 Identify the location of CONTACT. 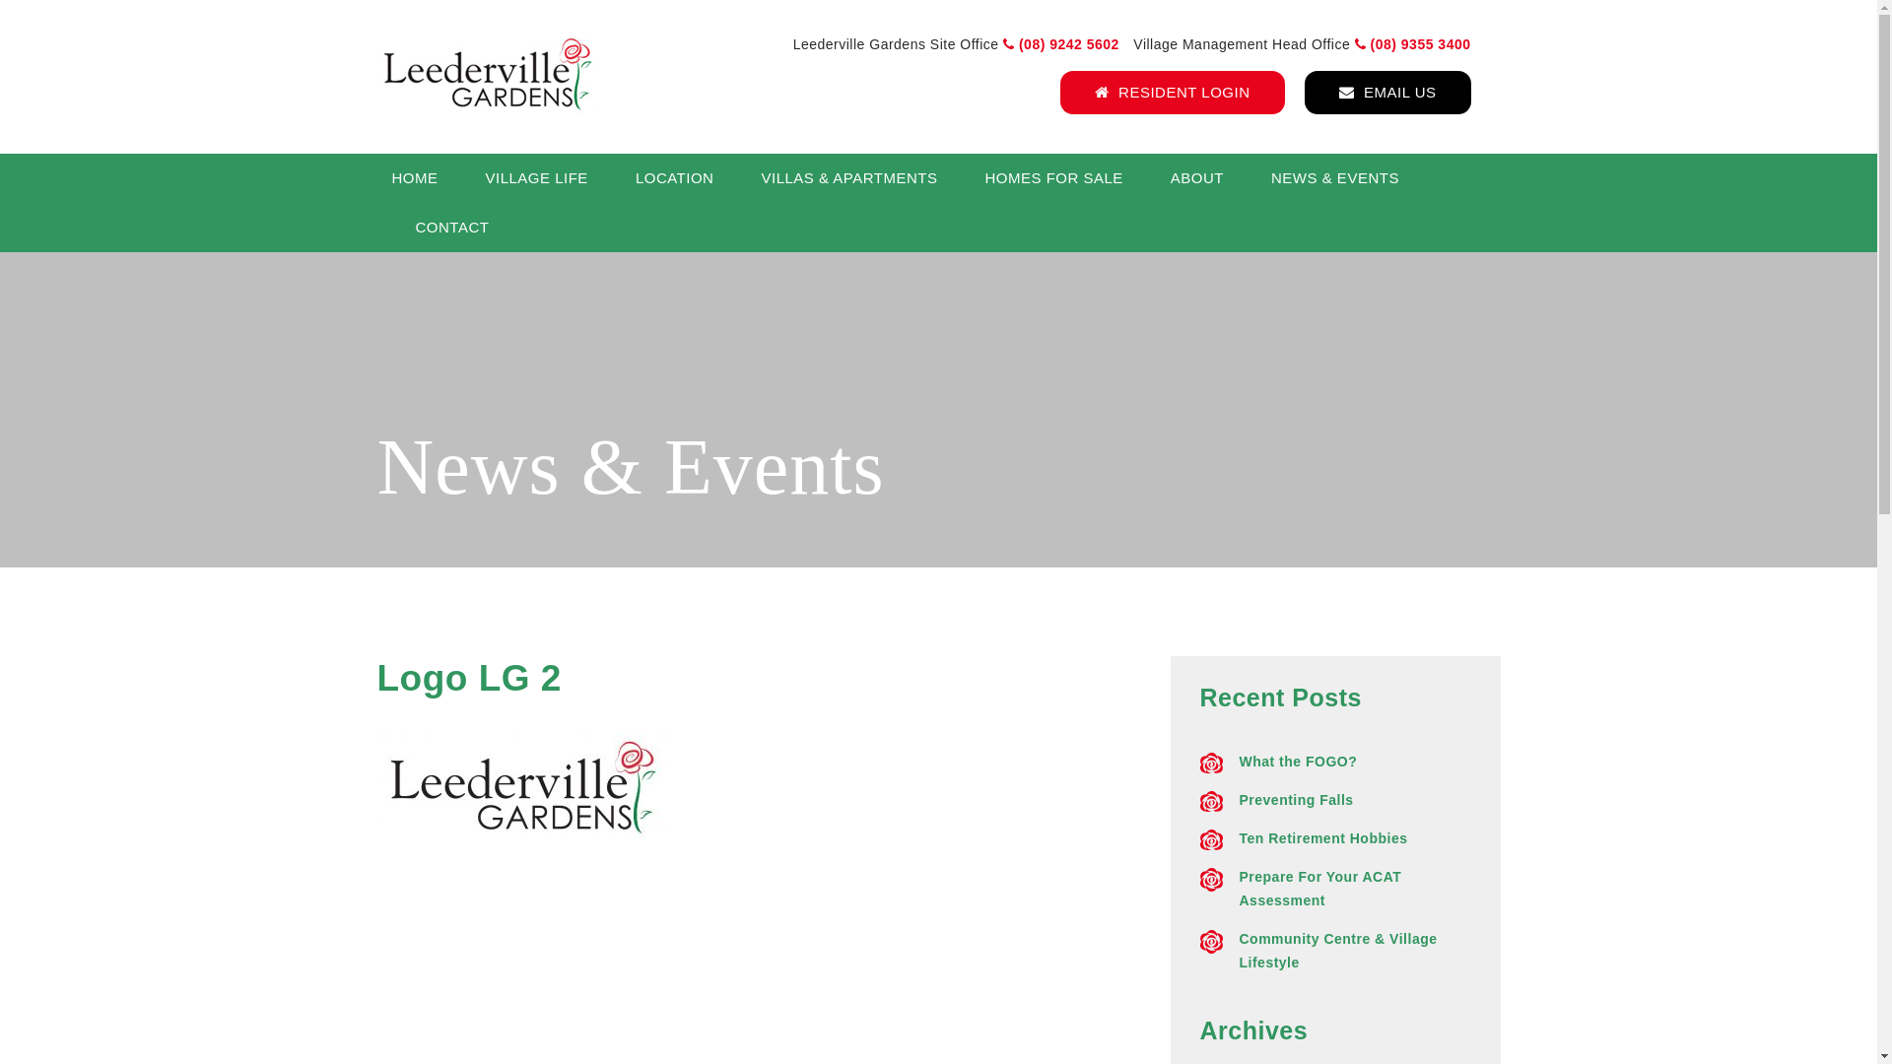
(441, 228).